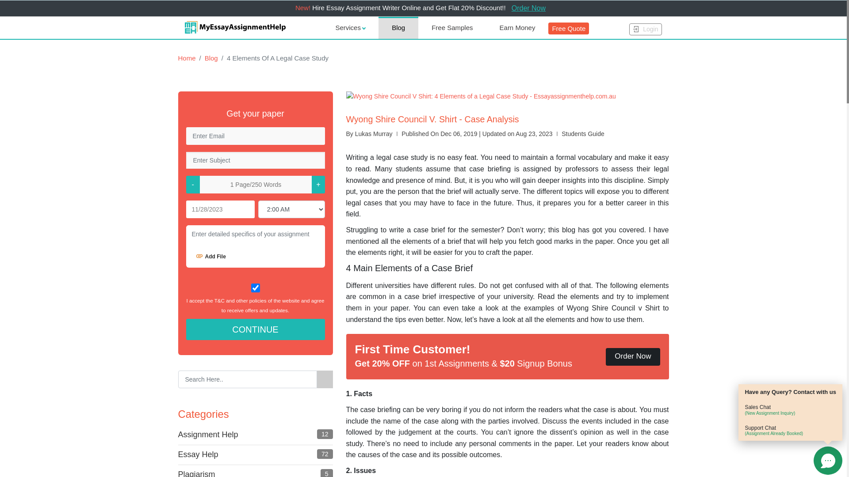  Describe the element at coordinates (398, 28) in the screenshot. I see `Blog` at that location.